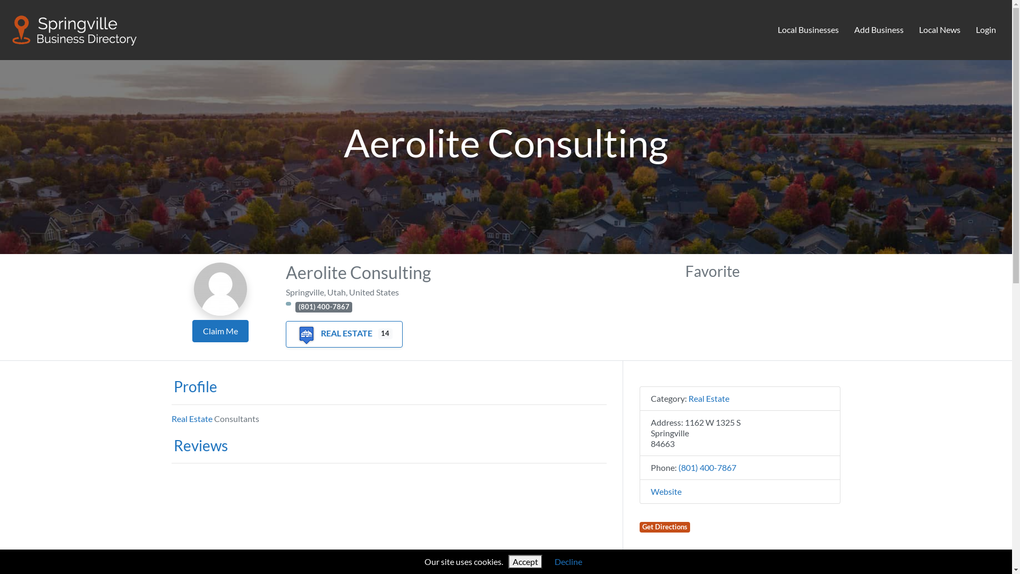 Image resolution: width=1020 pixels, height=574 pixels. I want to click on Favorite, so click(713, 271).